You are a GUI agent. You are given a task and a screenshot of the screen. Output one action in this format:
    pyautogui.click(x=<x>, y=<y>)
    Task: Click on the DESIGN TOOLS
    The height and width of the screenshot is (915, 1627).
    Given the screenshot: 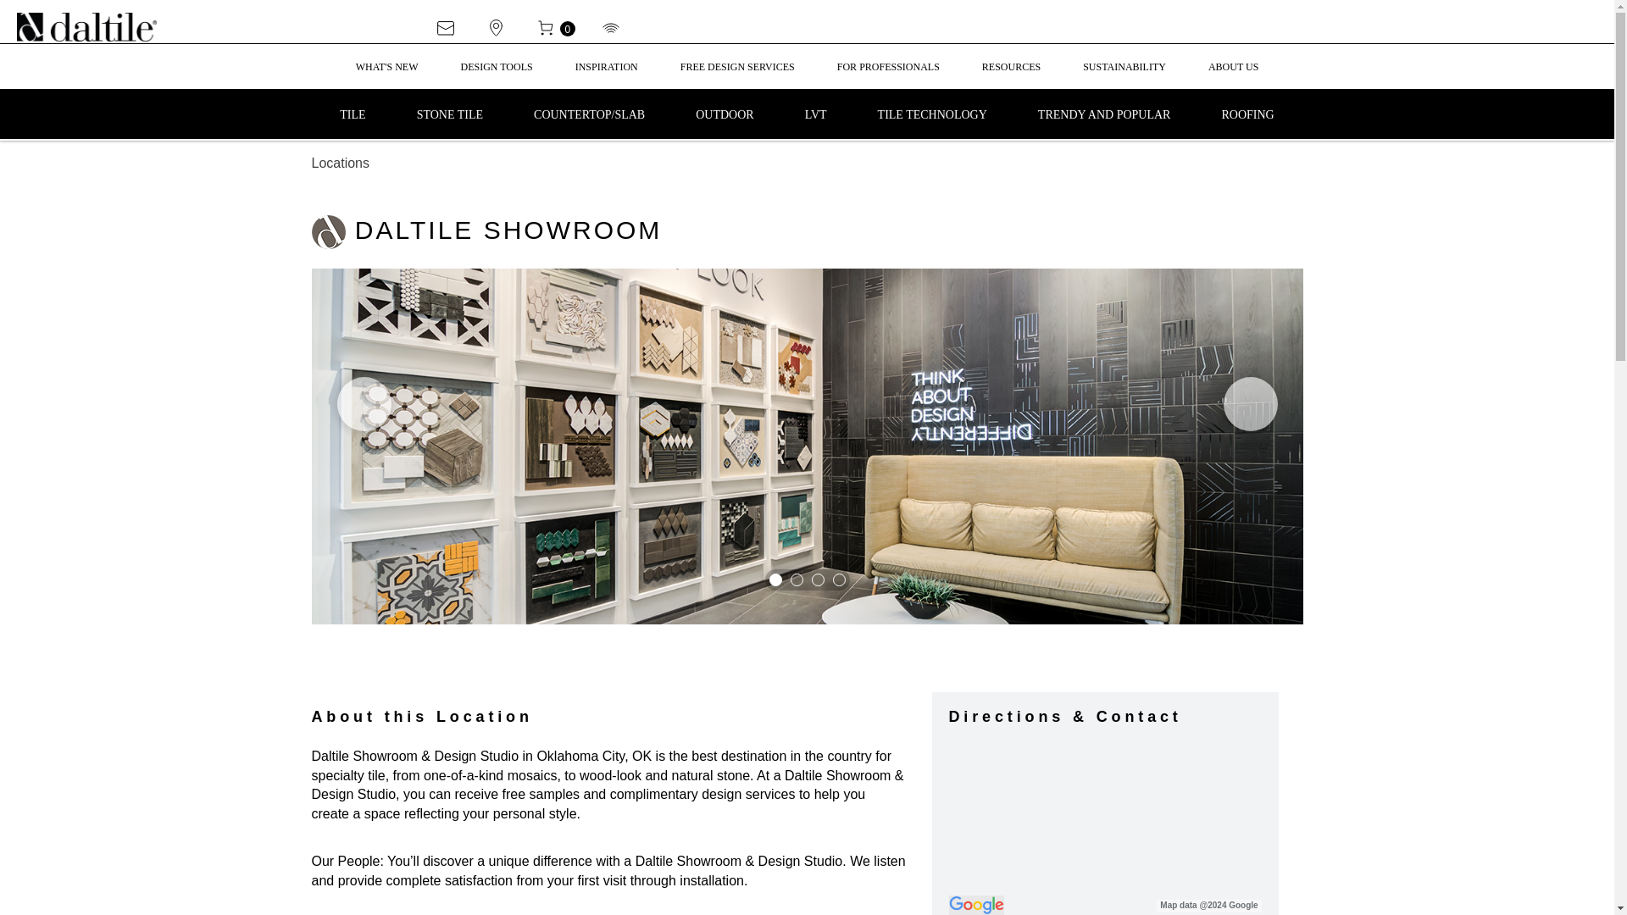 What is the action you would take?
    pyautogui.click(x=496, y=75)
    